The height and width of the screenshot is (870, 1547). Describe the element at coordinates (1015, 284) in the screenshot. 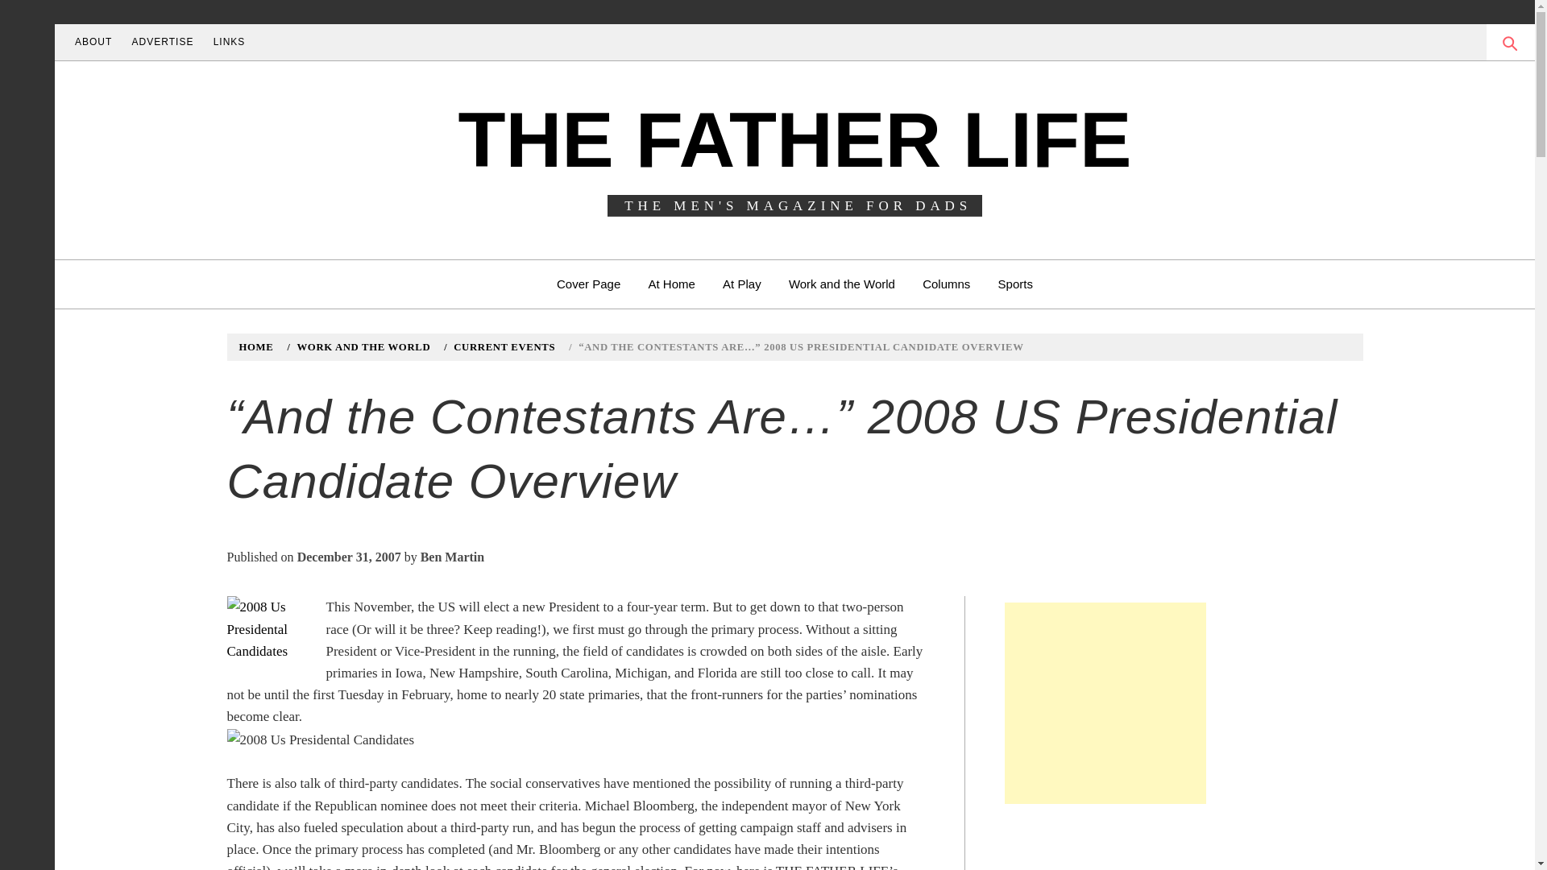

I see `Sports` at that location.